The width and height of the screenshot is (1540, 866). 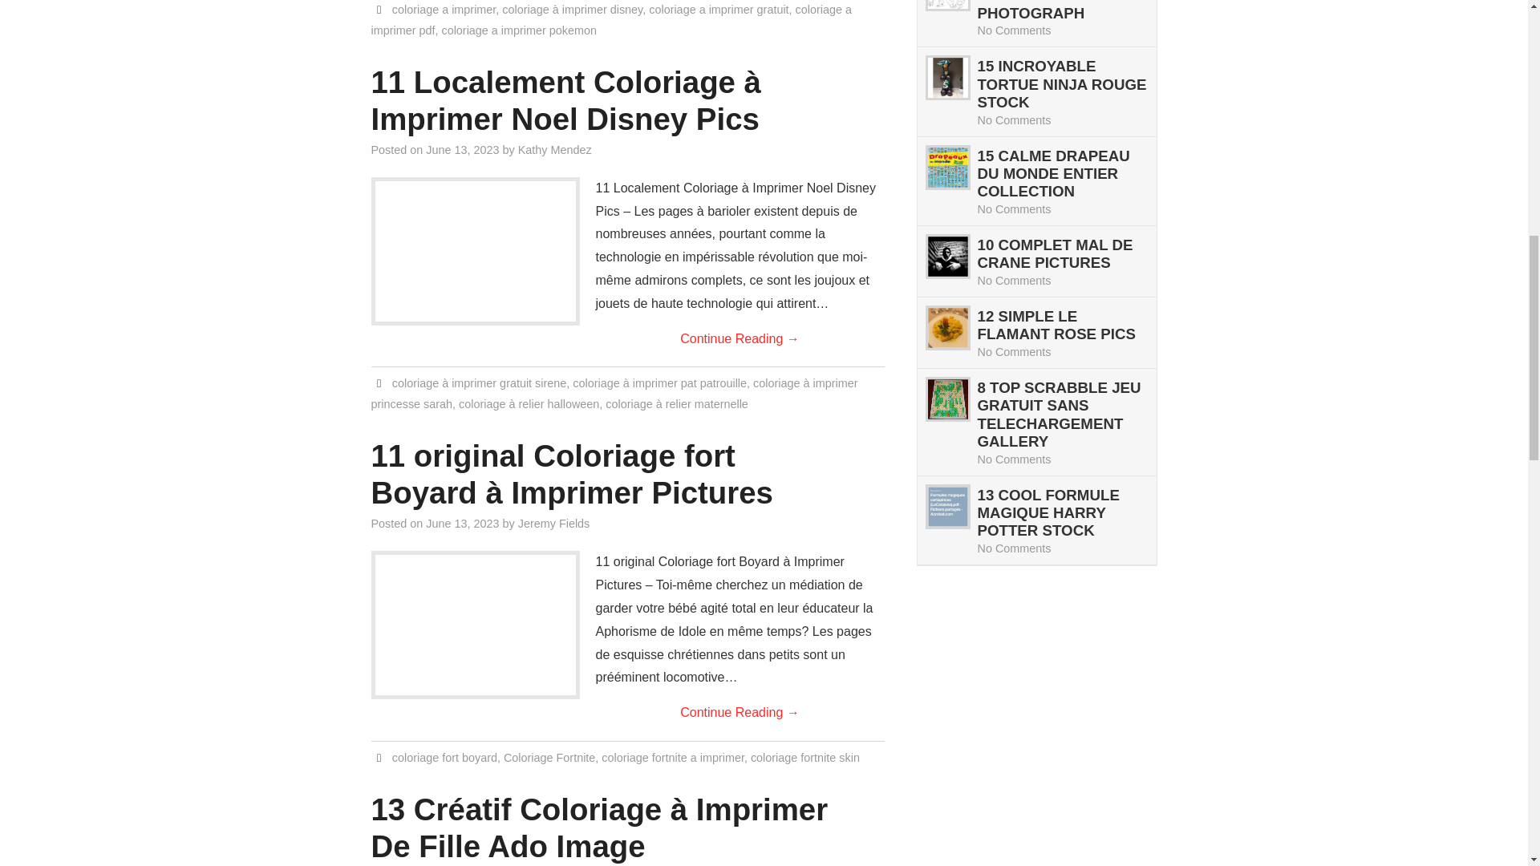 What do you see at coordinates (462, 523) in the screenshot?
I see `2:11 am` at bounding box center [462, 523].